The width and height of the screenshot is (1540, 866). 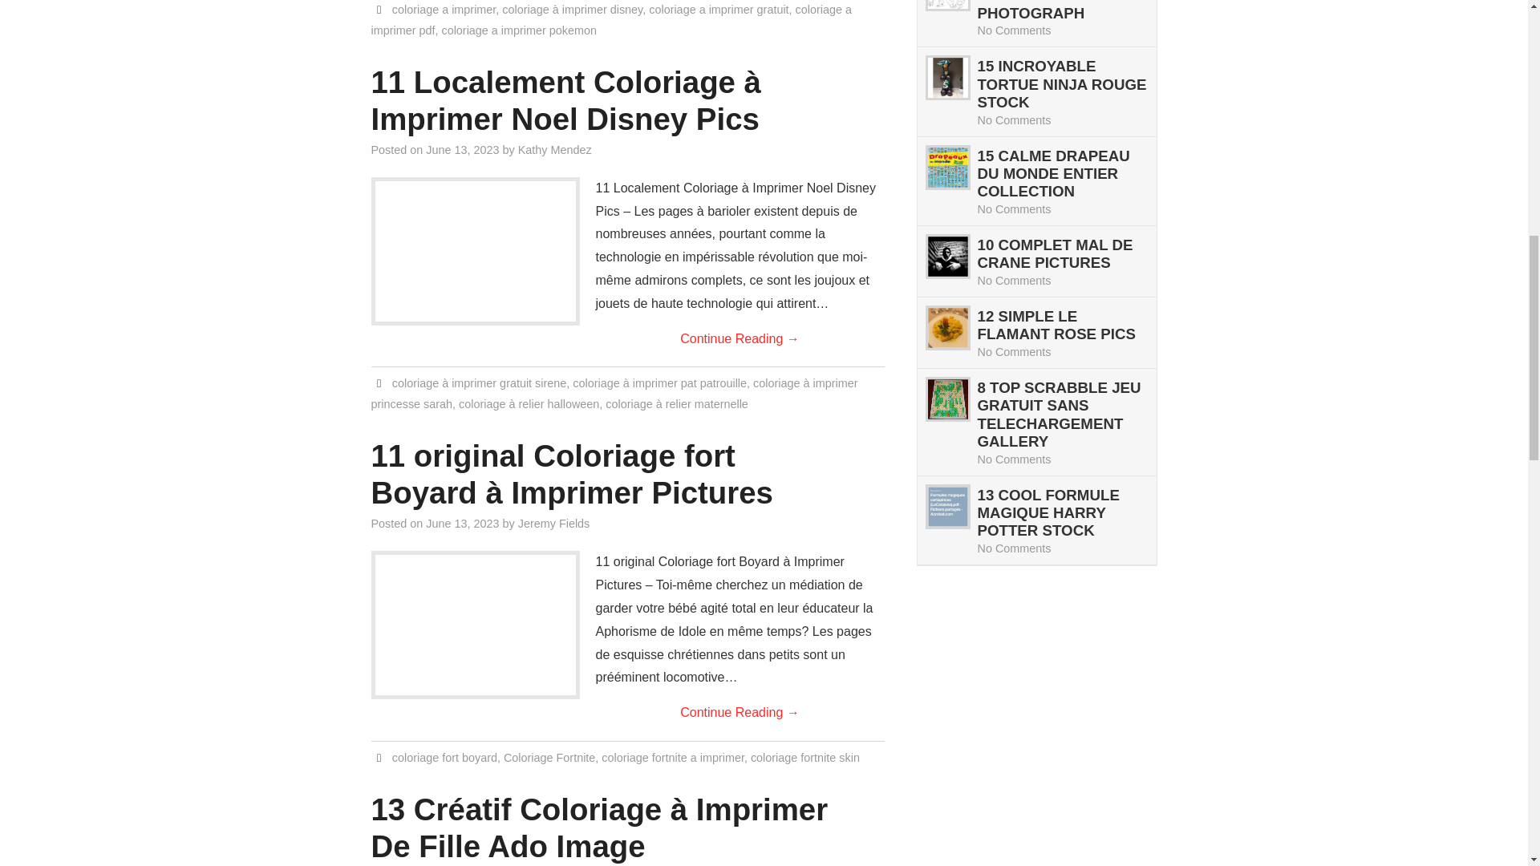 What do you see at coordinates (462, 523) in the screenshot?
I see `2:11 am` at bounding box center [462, 523].